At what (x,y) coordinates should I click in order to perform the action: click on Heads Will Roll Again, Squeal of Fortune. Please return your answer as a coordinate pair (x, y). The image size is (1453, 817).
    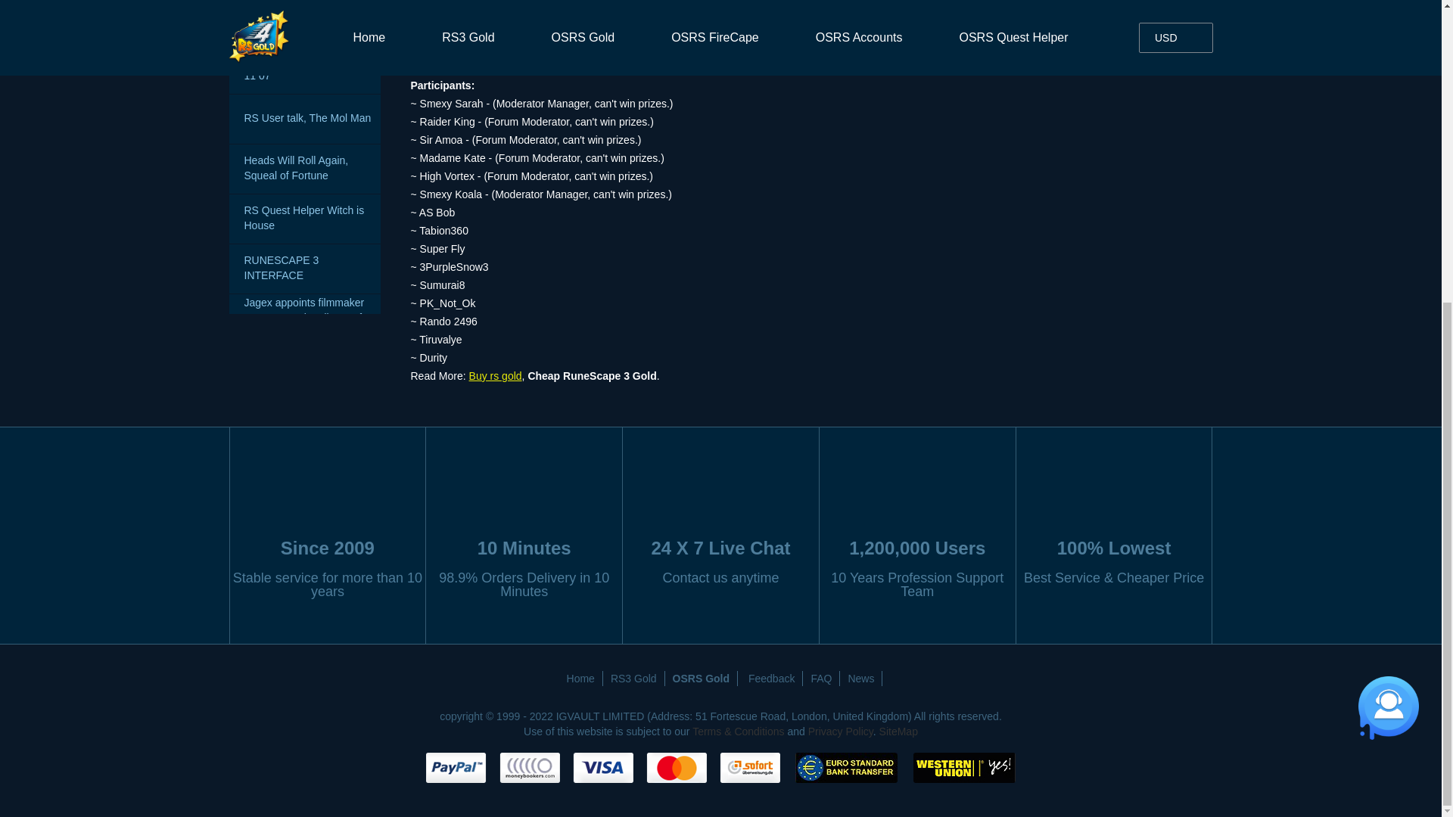
    Looking at the image, I should click on (304, 169).